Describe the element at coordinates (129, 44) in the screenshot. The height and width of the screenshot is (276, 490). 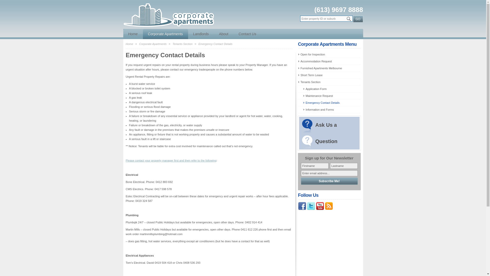
I see `Home` at that location.